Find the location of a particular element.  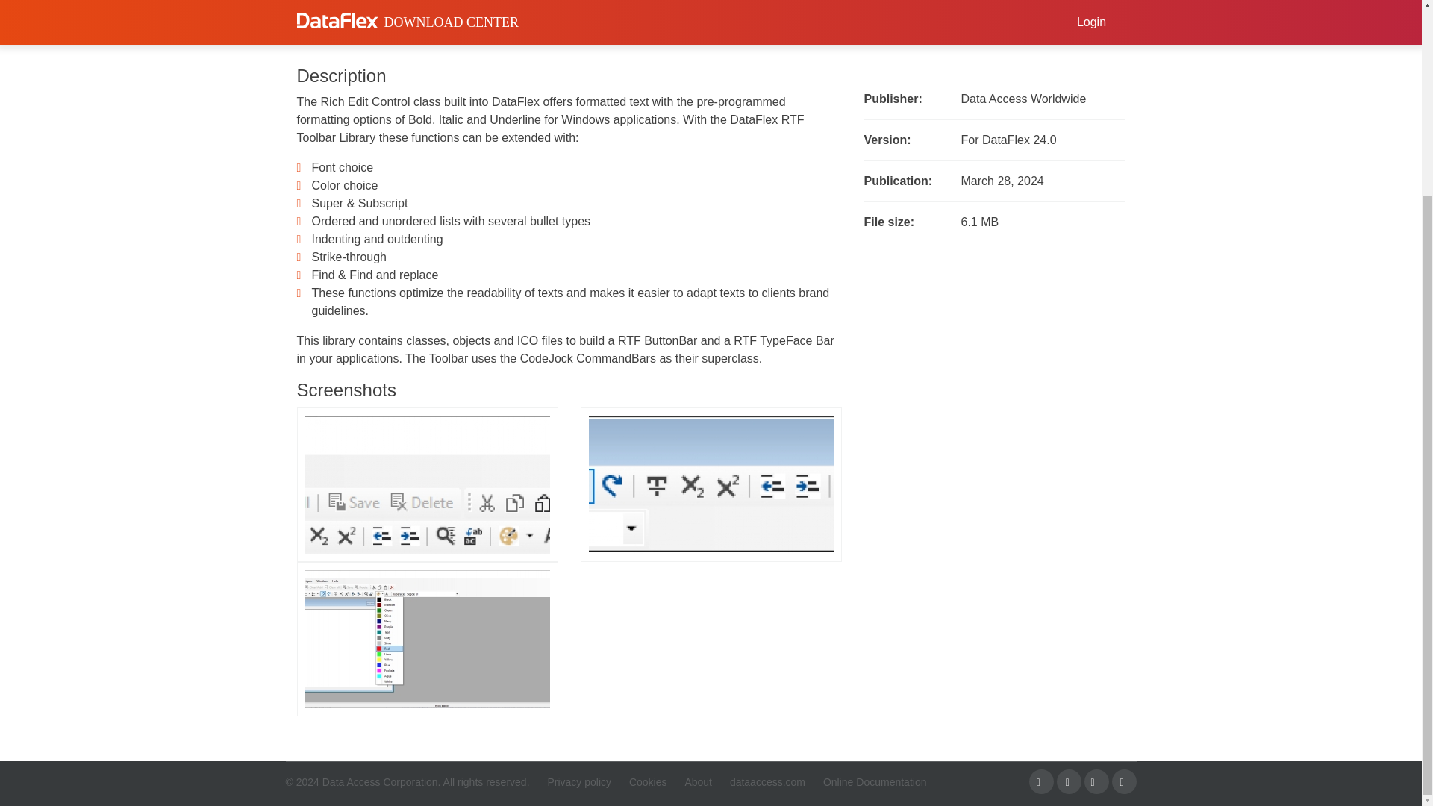

Online Documentation is located at coordinates (867, 782).